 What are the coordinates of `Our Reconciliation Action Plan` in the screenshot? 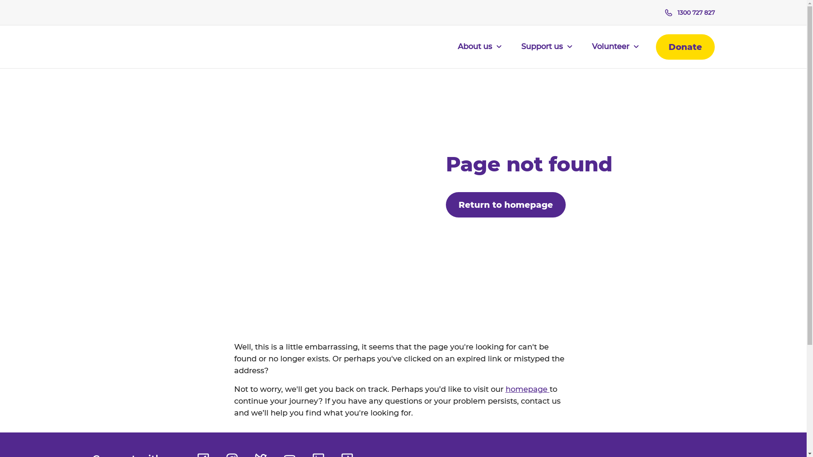 It's located at (196, 170).